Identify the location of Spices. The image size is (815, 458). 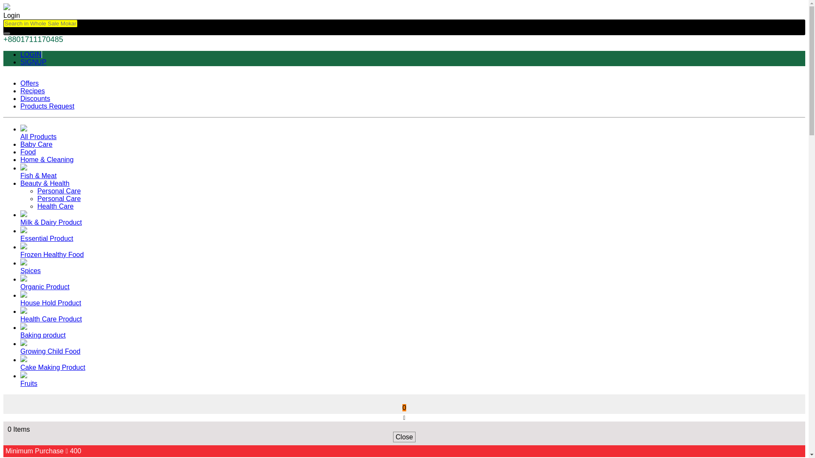
(31, 271).